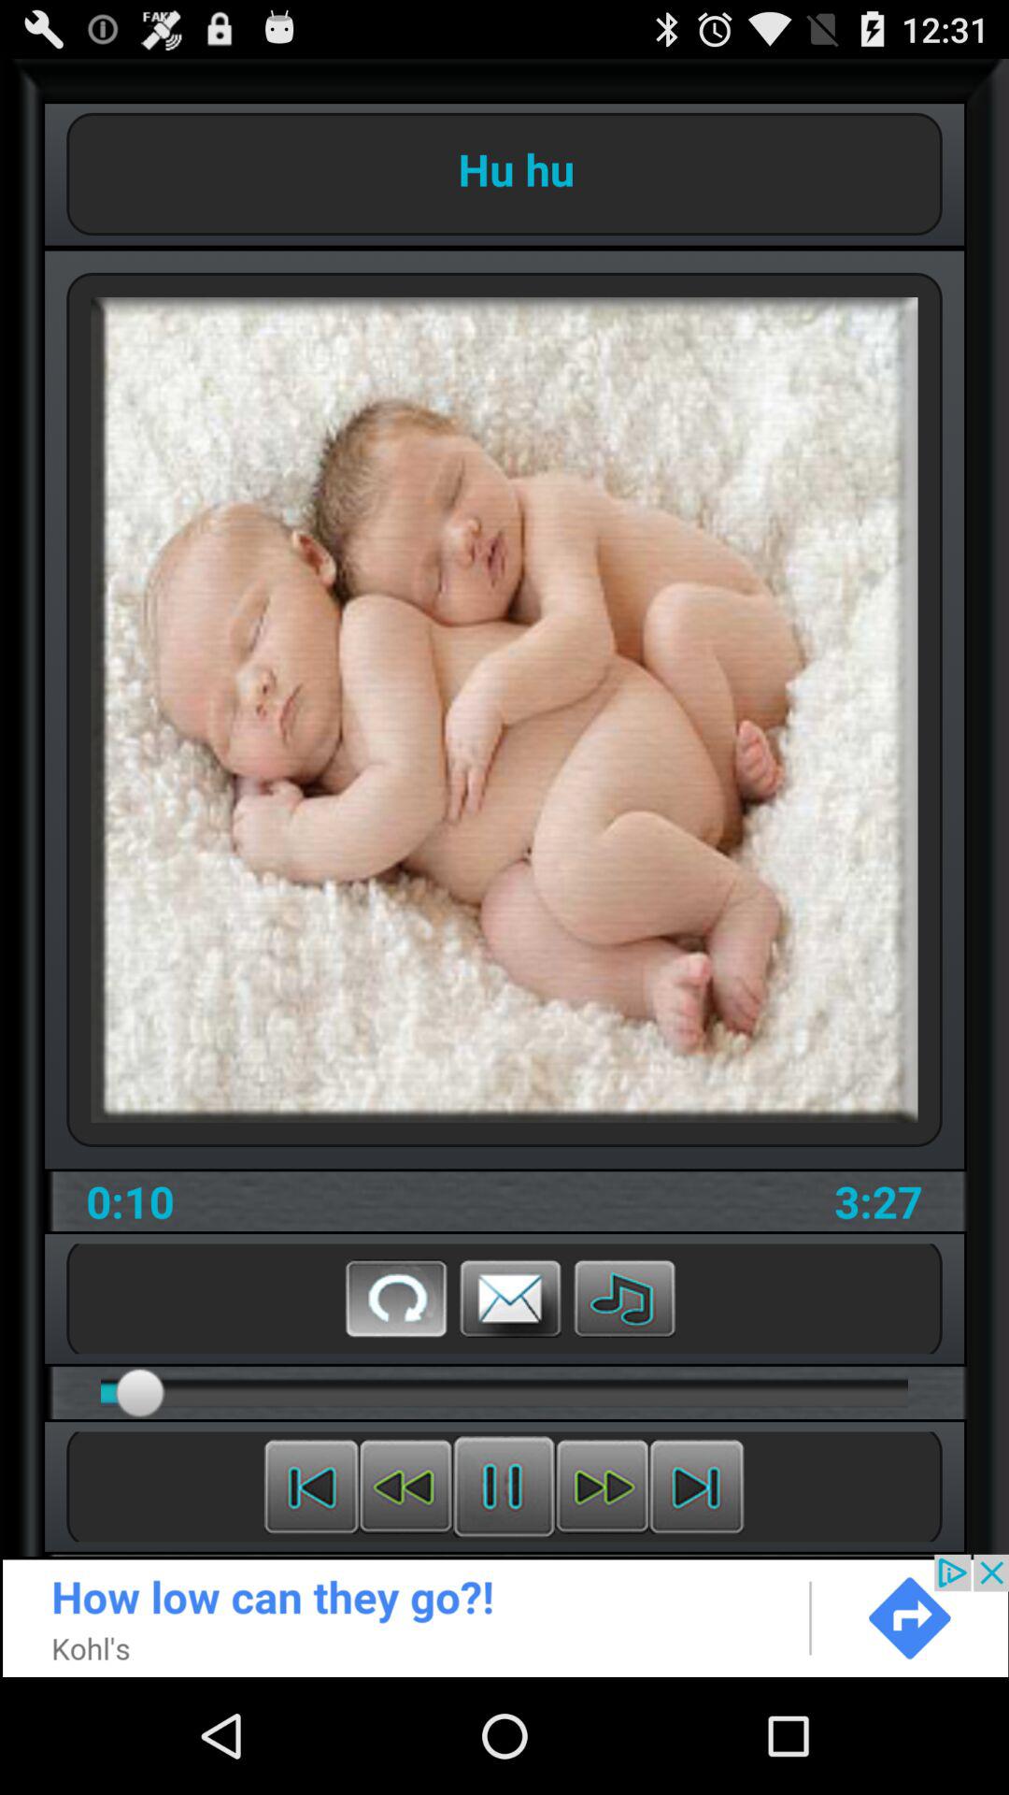 The image size is (1009, 1795). Describe the element at coordinates (311, 1486) in the screenshot. I see `backward button` at that location.